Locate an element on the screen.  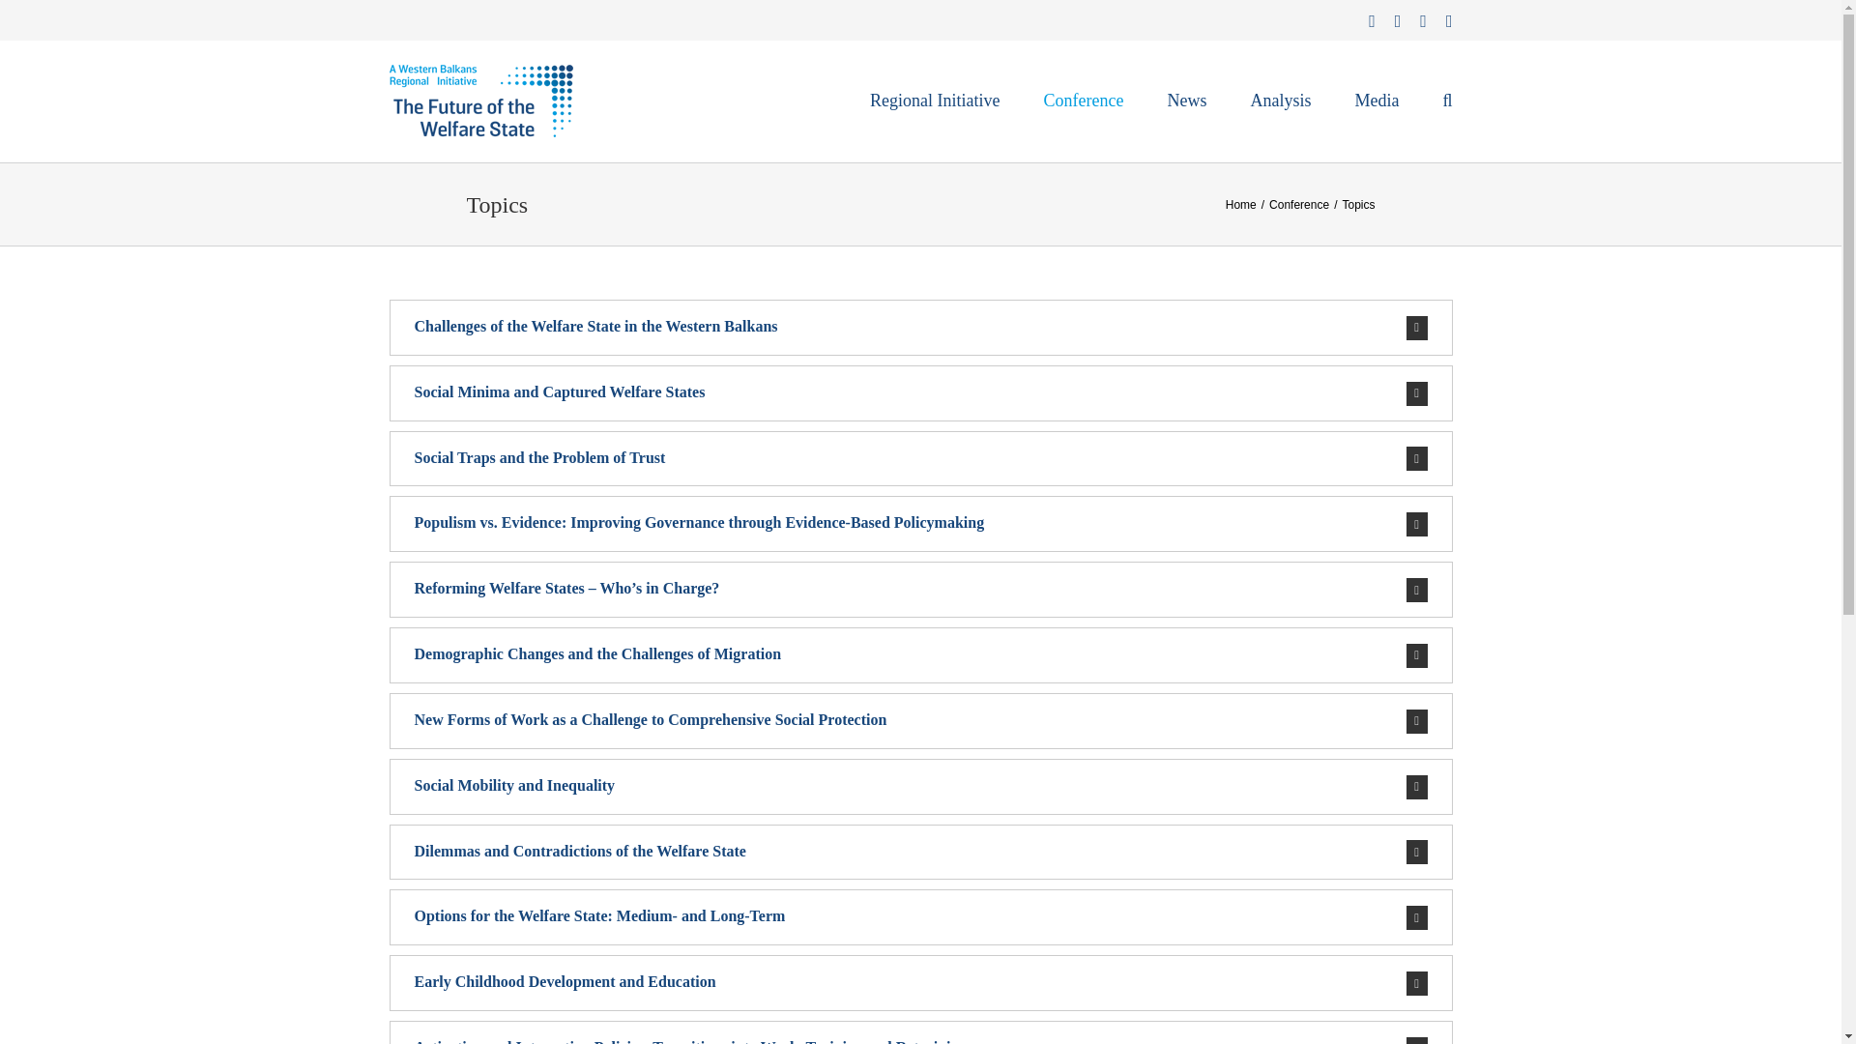
Conference is located at coordinates (1299, 204).